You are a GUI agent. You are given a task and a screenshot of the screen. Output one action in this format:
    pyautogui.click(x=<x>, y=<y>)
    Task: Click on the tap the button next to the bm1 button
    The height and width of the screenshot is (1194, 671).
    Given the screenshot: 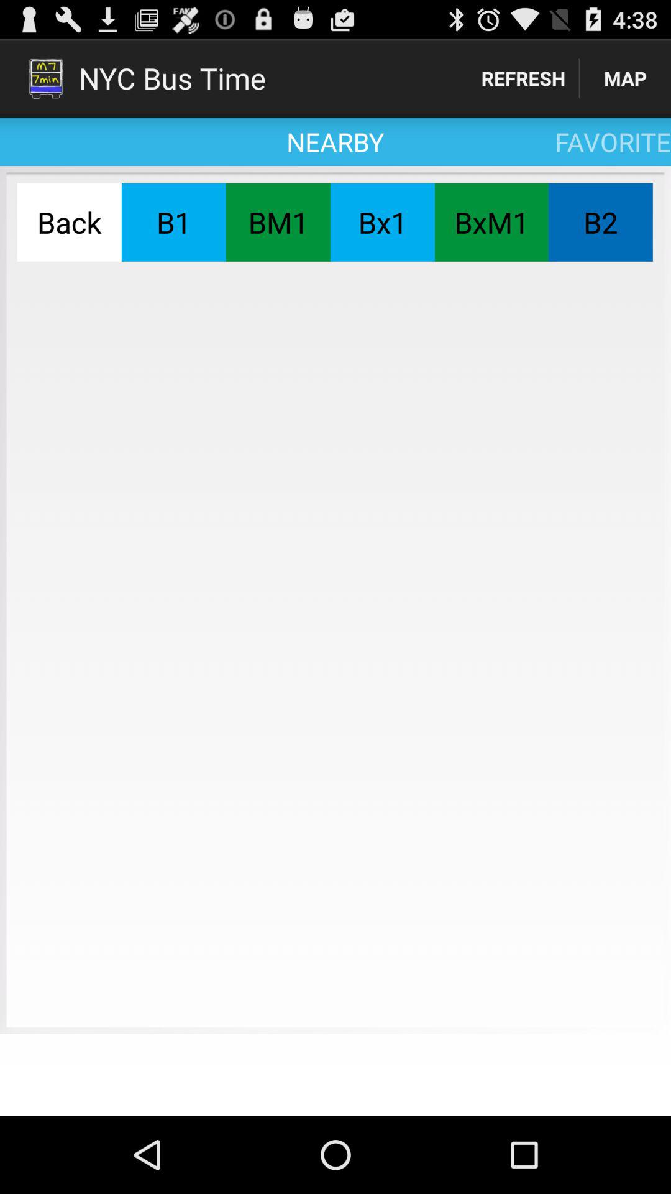 What is the action you would take?
    pyautogui.click(x=173, y=222)
    